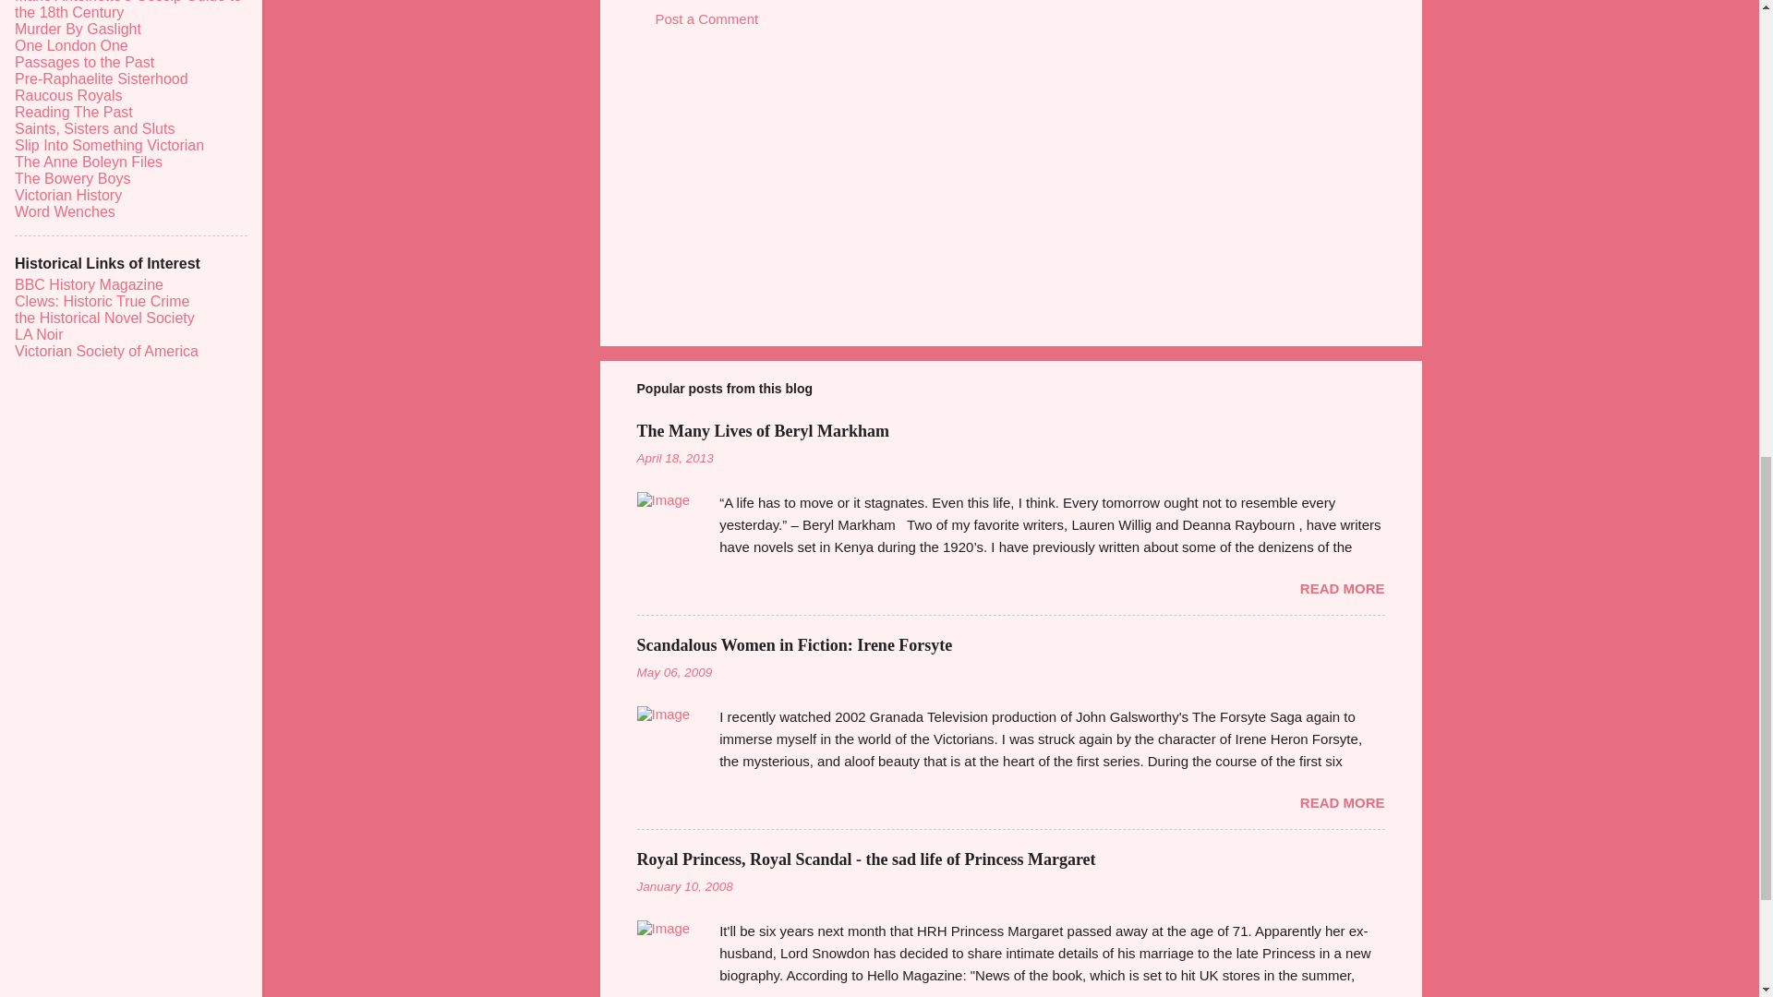  Describe the element at coordinates (1342, 587) in the screenshot. I see `READ MORE` at that location.